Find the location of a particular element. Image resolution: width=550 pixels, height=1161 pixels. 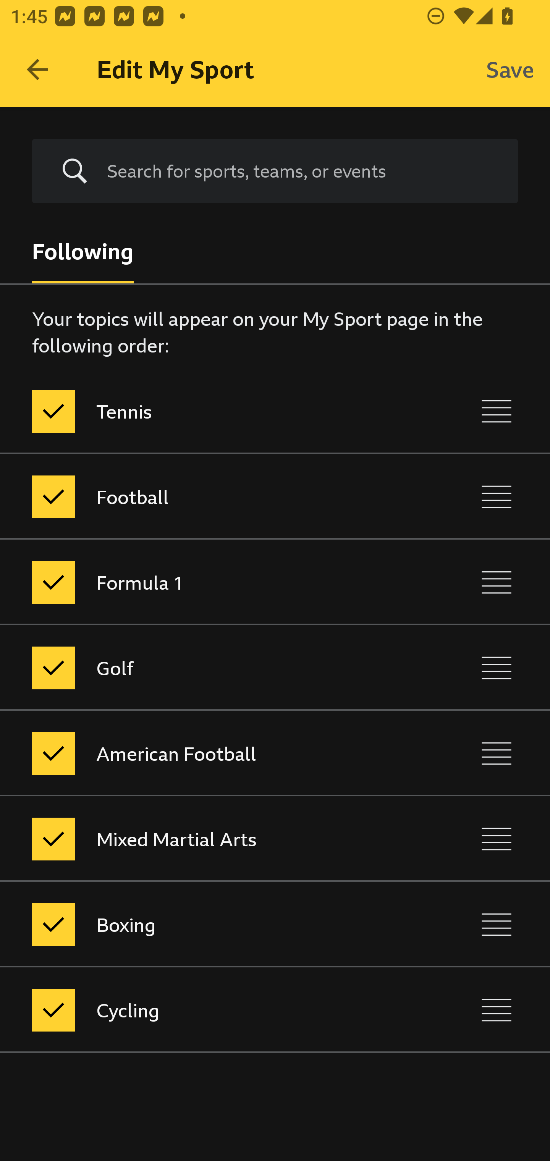

Reorder Mixed Martial Arts is located at coordinates (497, 839).